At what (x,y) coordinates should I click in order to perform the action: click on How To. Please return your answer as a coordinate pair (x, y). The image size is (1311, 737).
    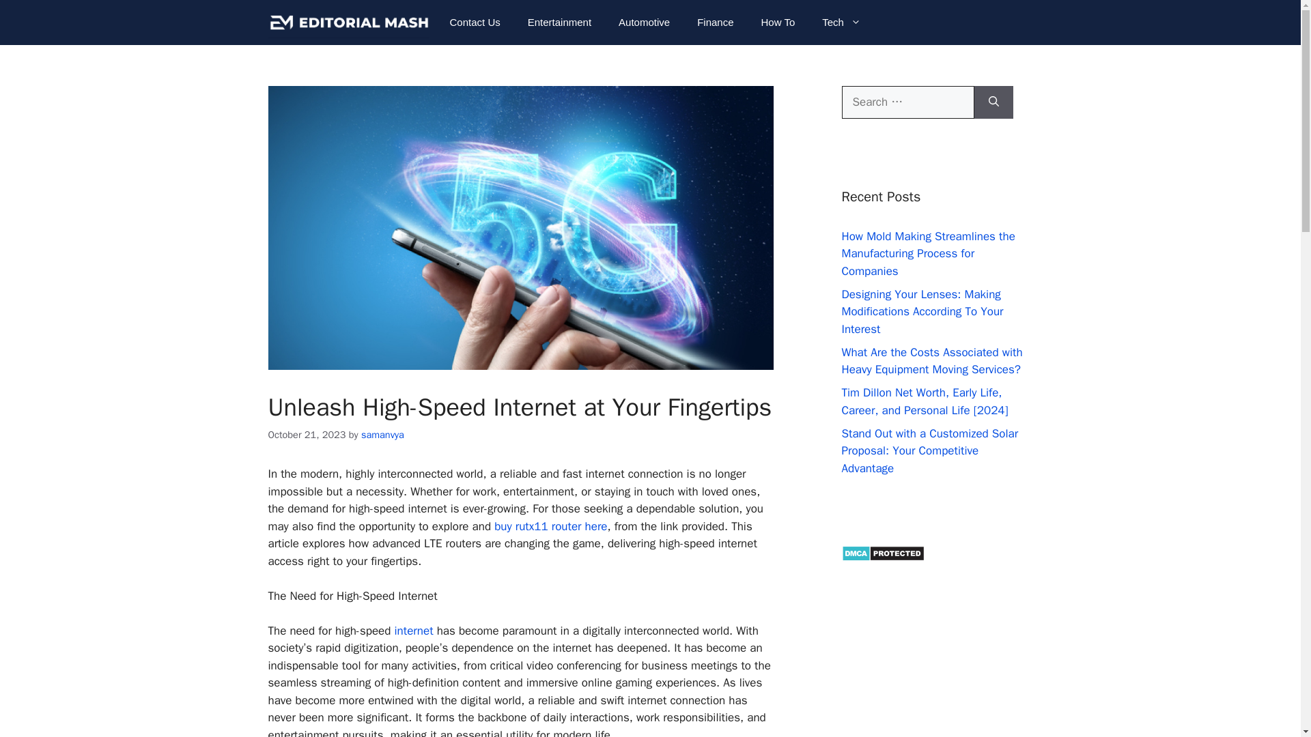
    Looking at the image, I should click on (778, 22).